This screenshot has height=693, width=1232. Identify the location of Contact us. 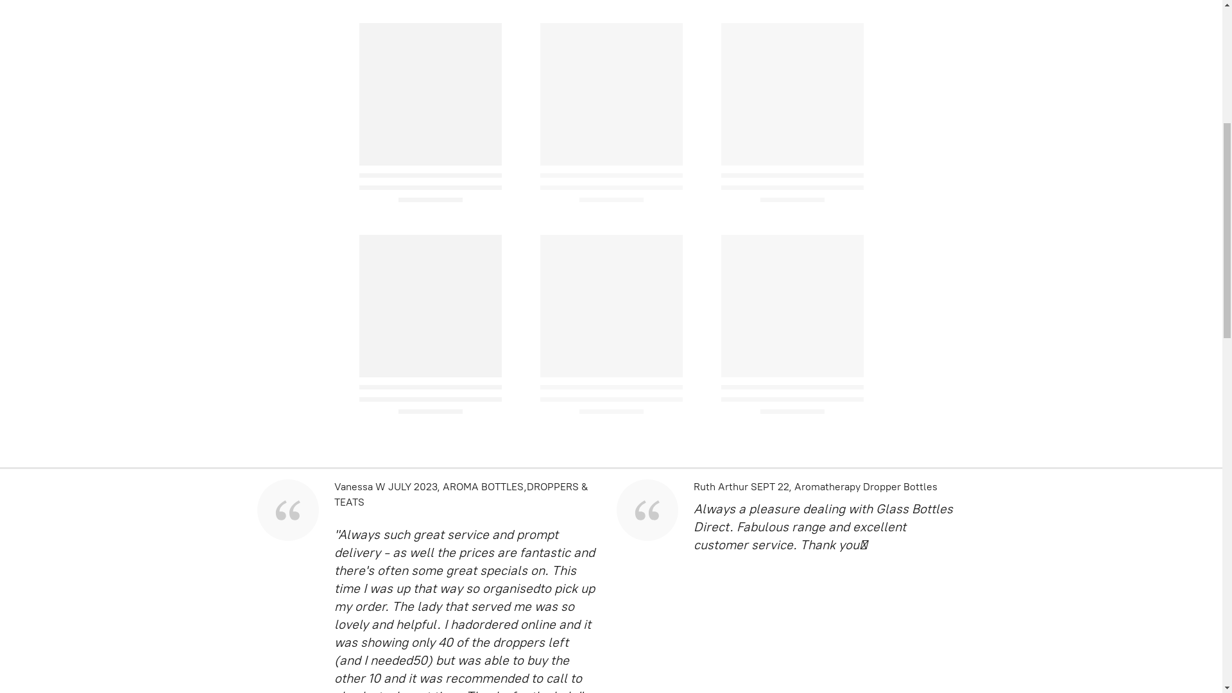
(162, 24).